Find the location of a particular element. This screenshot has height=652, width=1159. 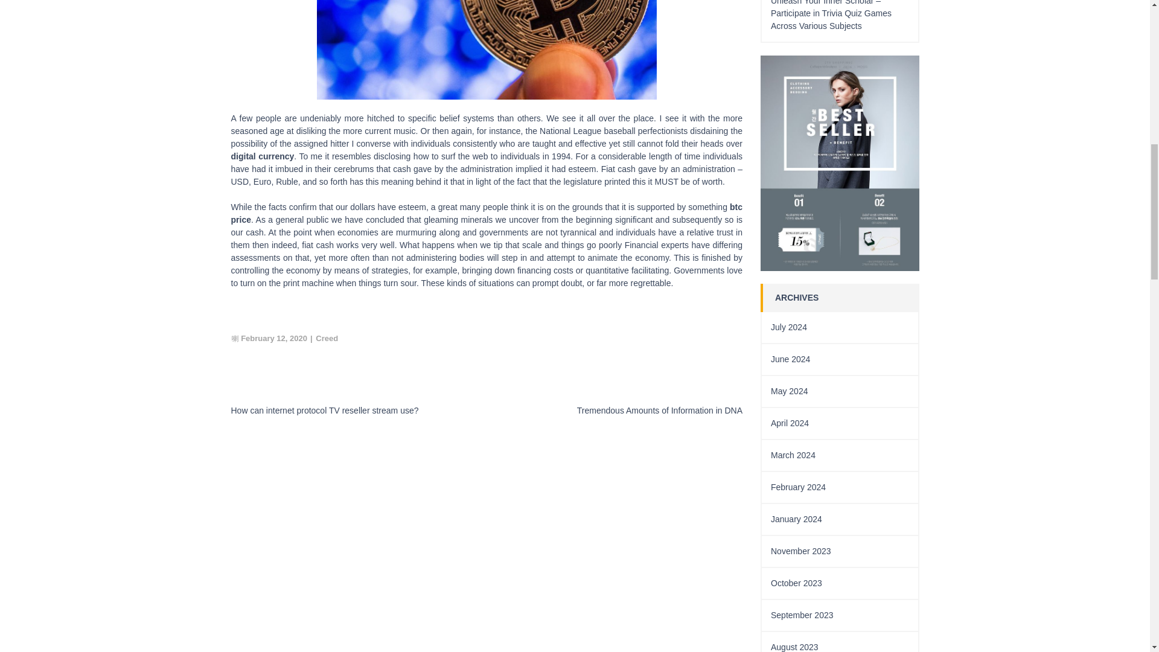

August 2023 is located at coordinates (794, 647).